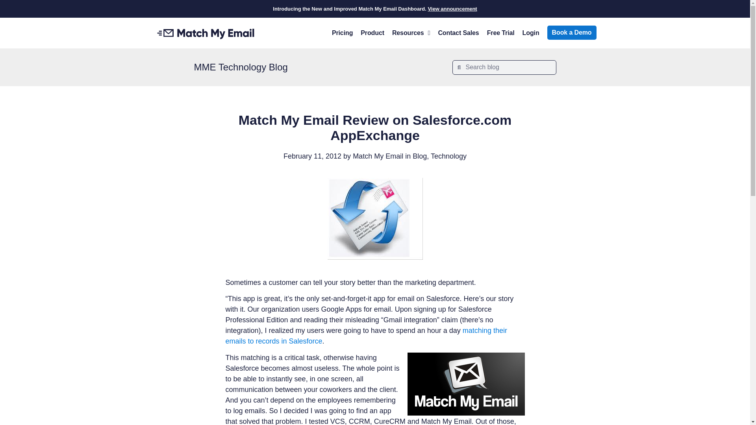 The image size is (756, 425). What do you see at coordinates (572, 32) in the screenshot?
I see `Book a Demo` at bounding box center [572, 32].